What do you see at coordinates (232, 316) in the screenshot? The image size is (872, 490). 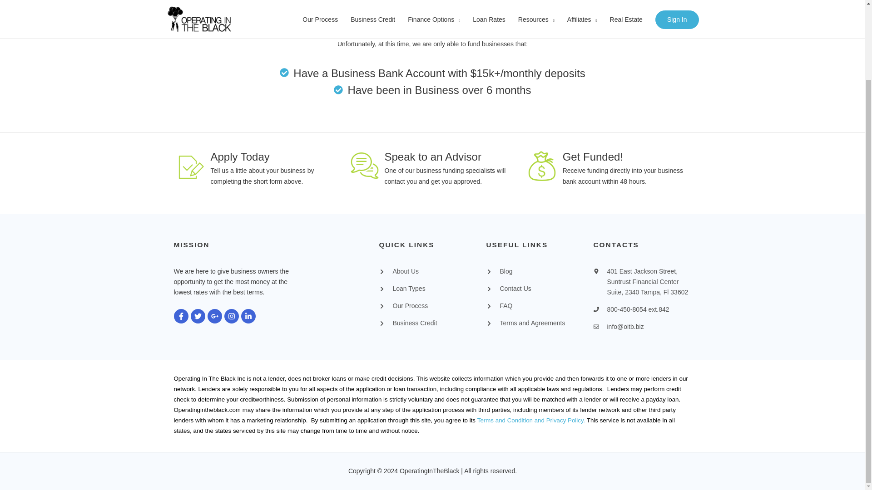 I see `Instagram` at bounding box center [232, 316].